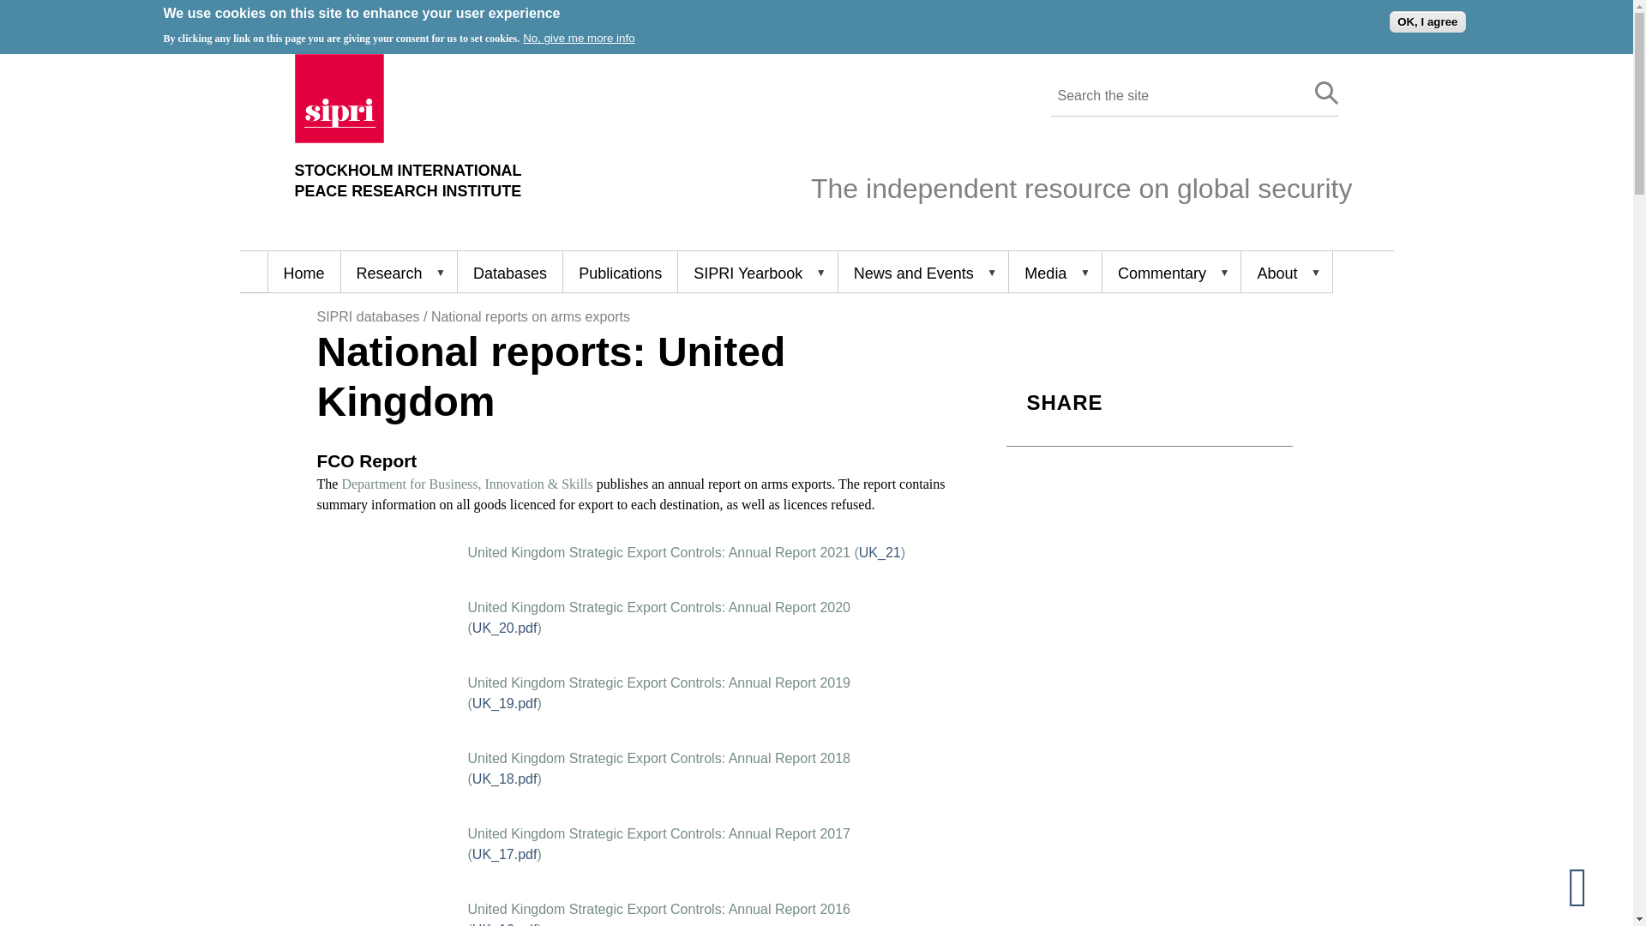 This screenshot has width=1646, height=926. Describe the element at coordinates (303, 272) in the screenshot. I see `Skip to main content` at that location.